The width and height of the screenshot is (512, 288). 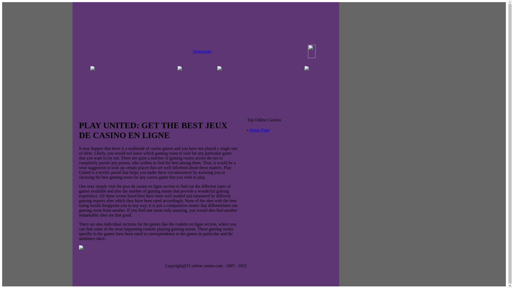 What do you see at coordinates (259, 130) in the screenshot?
I see `Home Page` at bounding box center [259, 130].